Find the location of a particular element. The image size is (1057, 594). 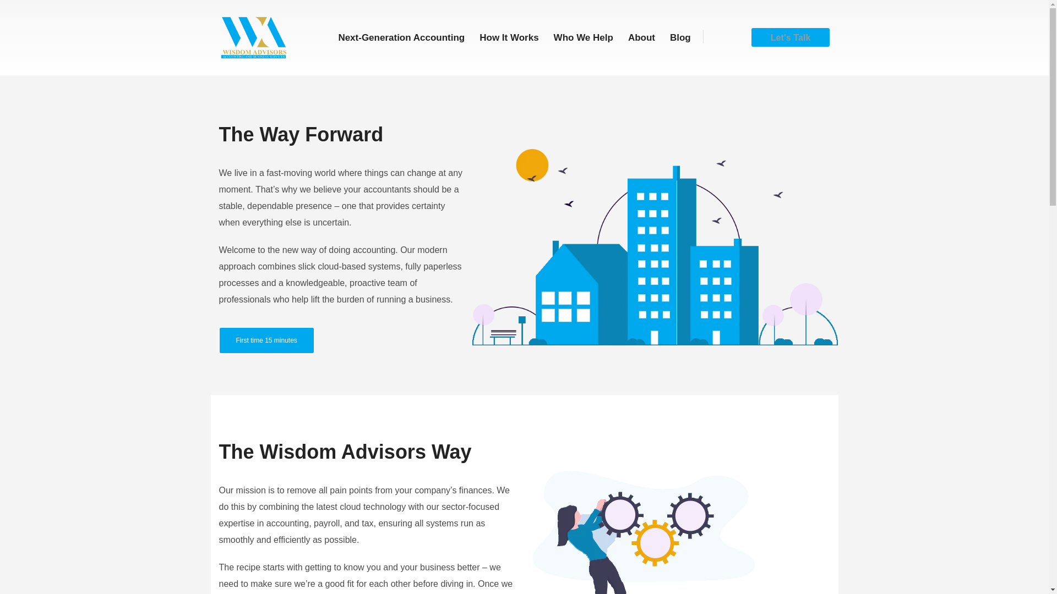

Next-Generation Accounting is located at coordinates (401, 37).